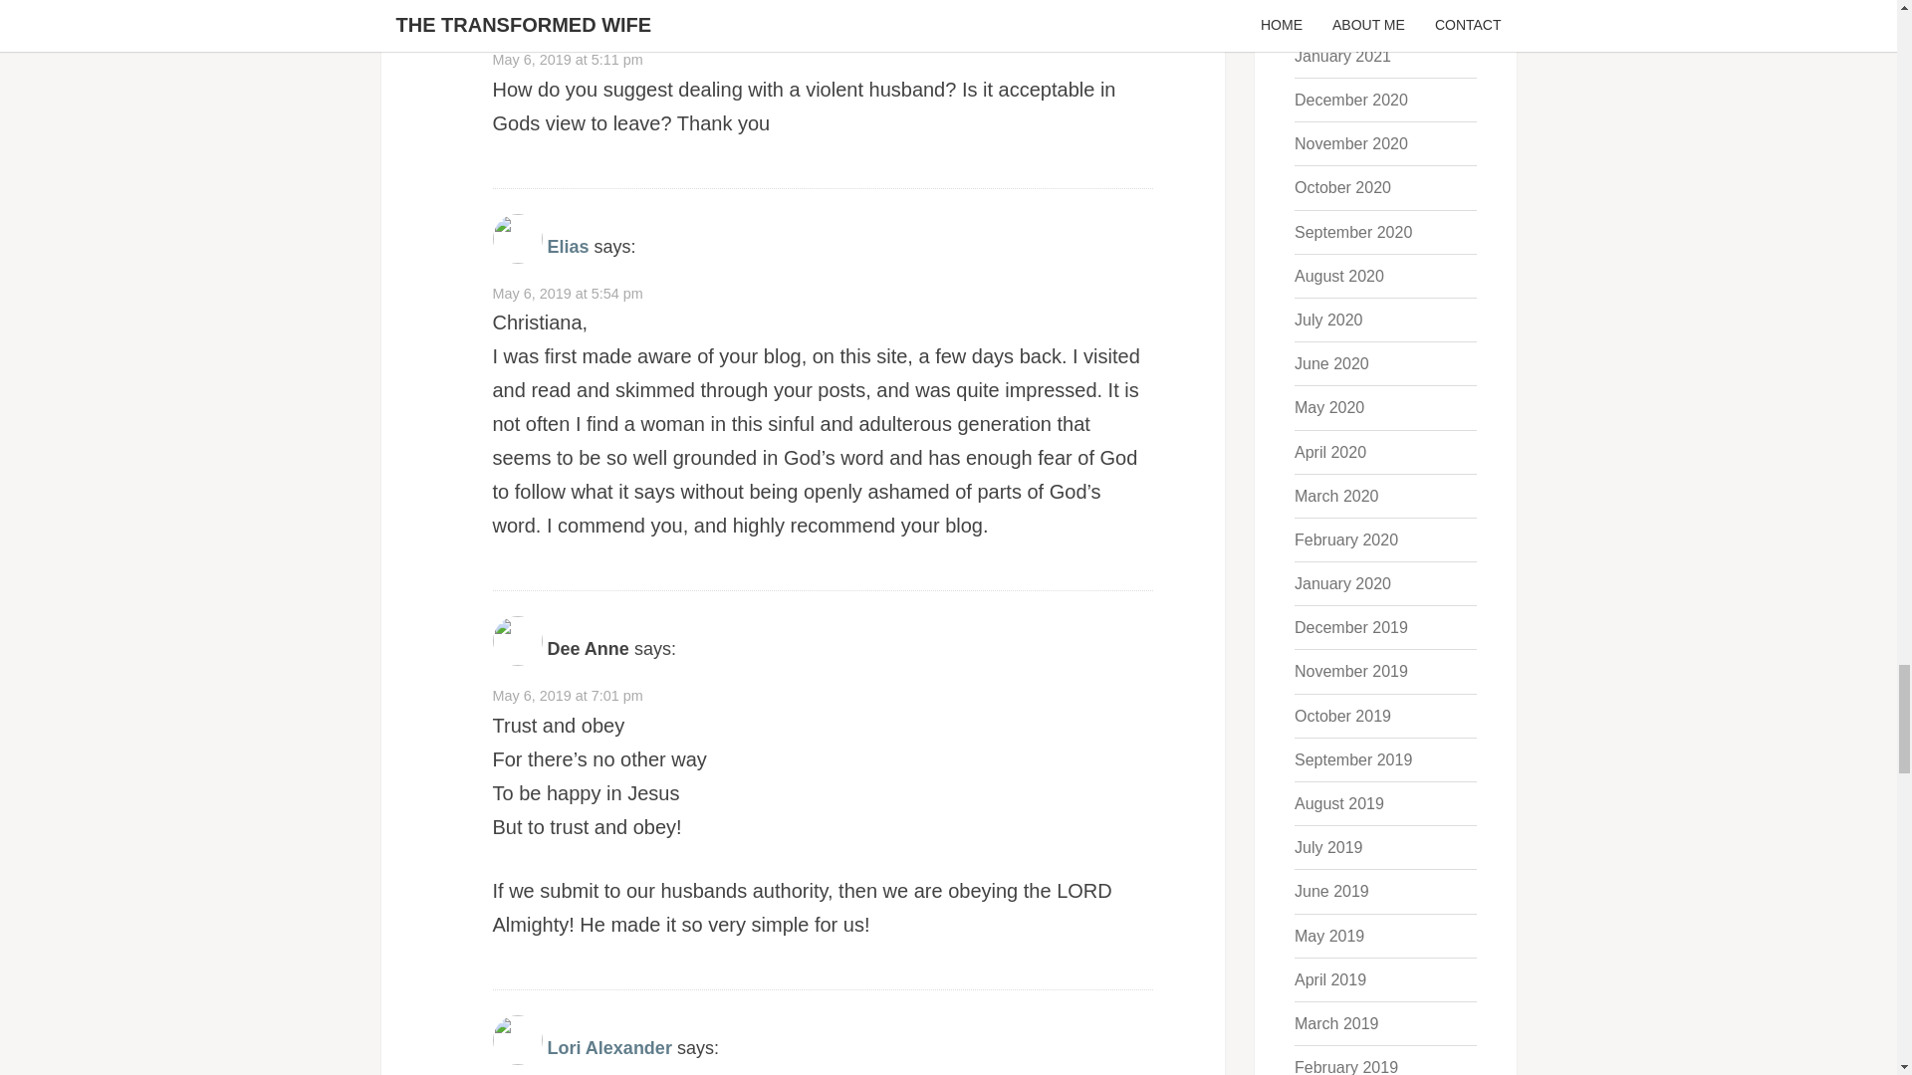 The image size is (1912, 1075). I want to click on May 6, 2019 at 5:11 pm, so click(567, 60).